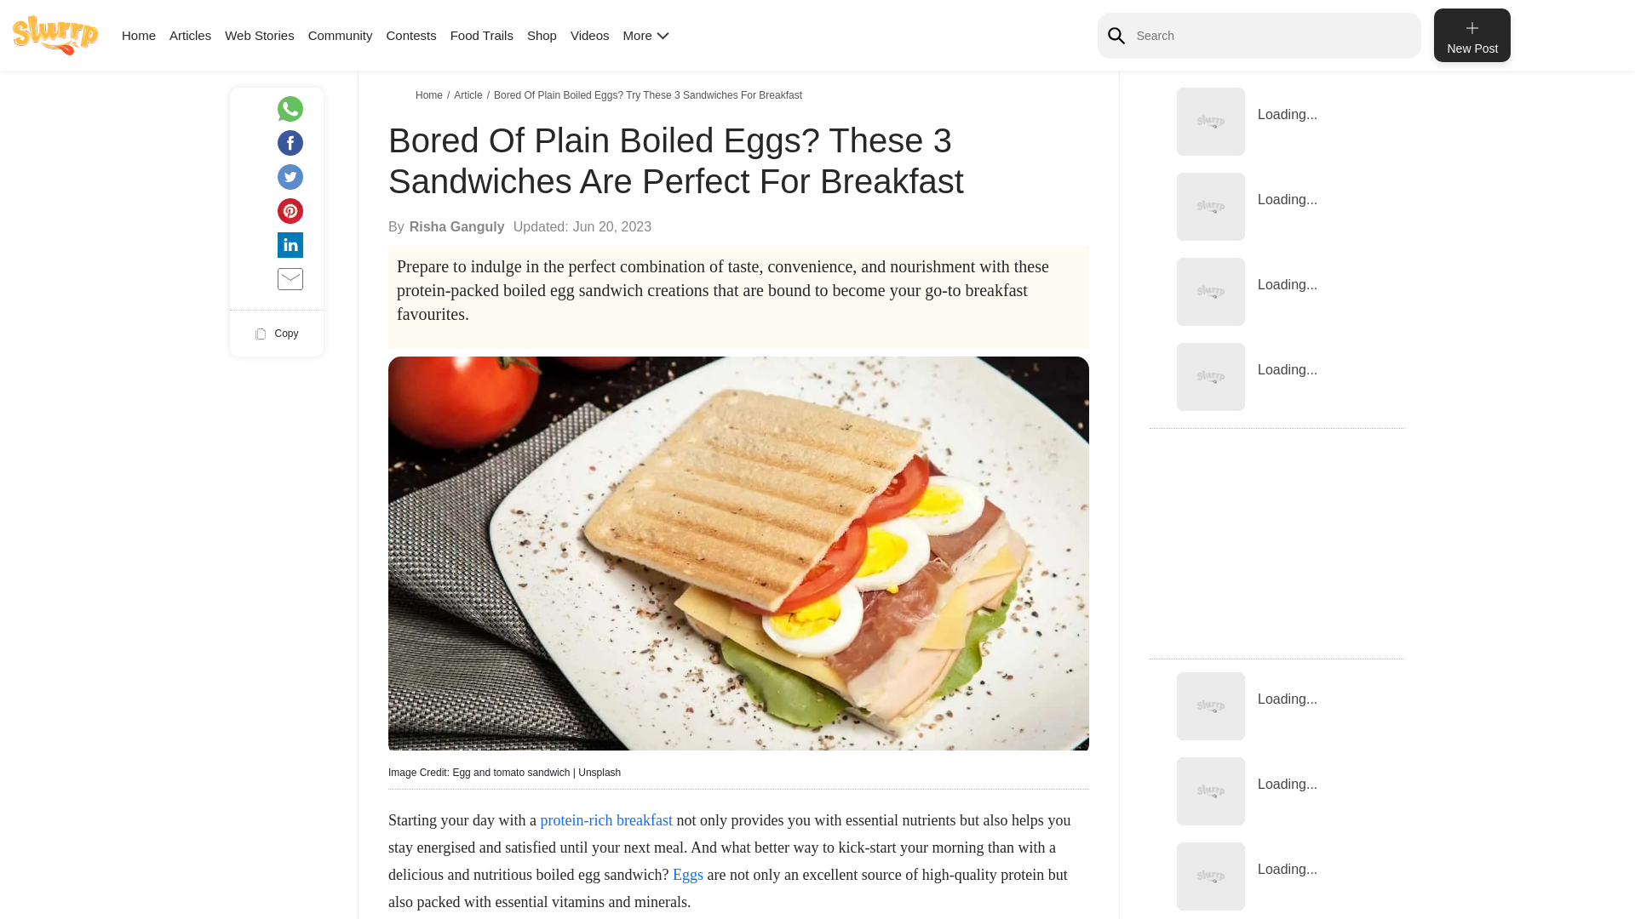  I want to click on Articles, so click(190, 35).